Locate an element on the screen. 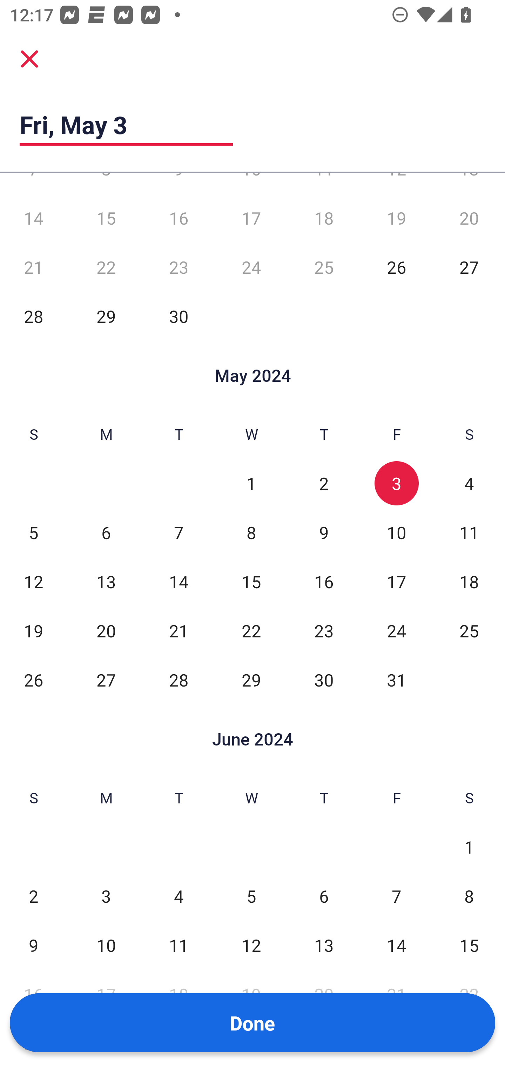 The width and height of the screenshot is (505, 1067). 30 Tue, Apr 30, Not Selected is located at coordinates (179, 316).